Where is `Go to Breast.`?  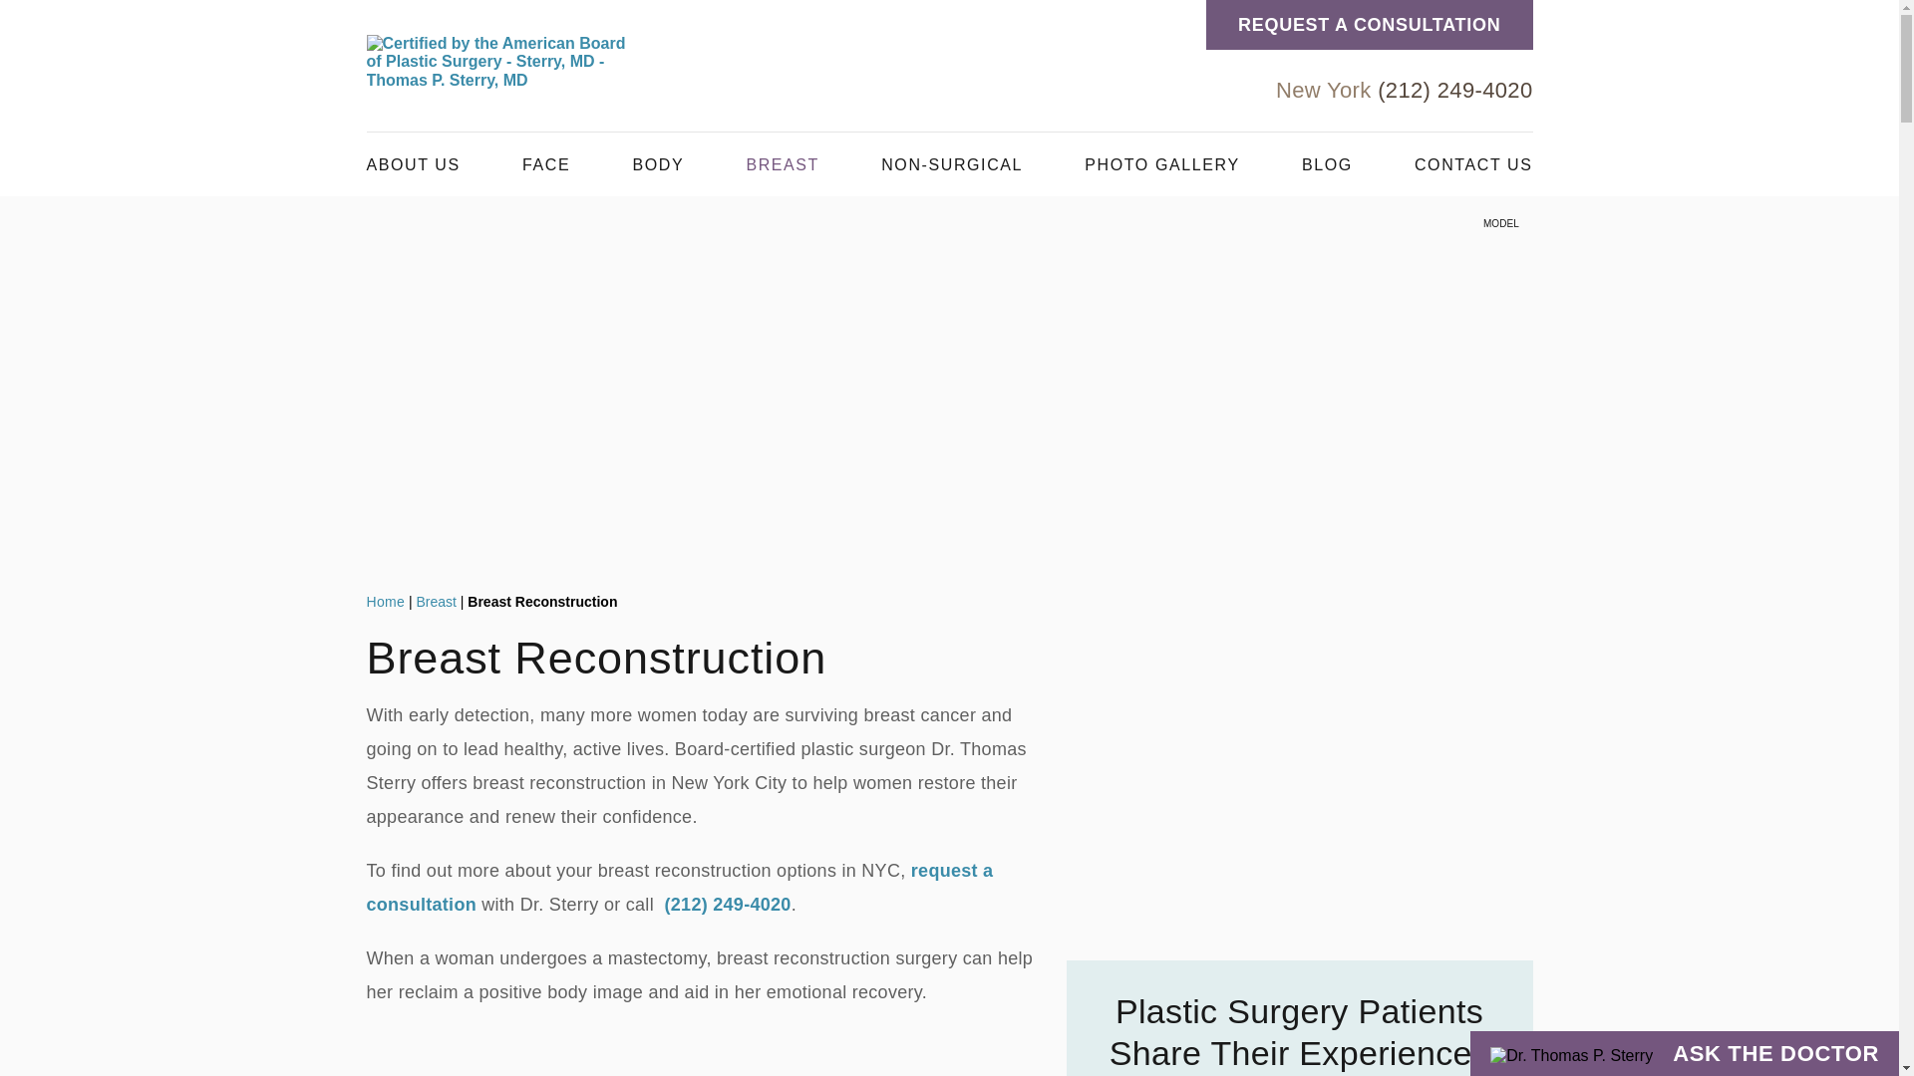 Go to Breast. is located at coordinates (435, 602).